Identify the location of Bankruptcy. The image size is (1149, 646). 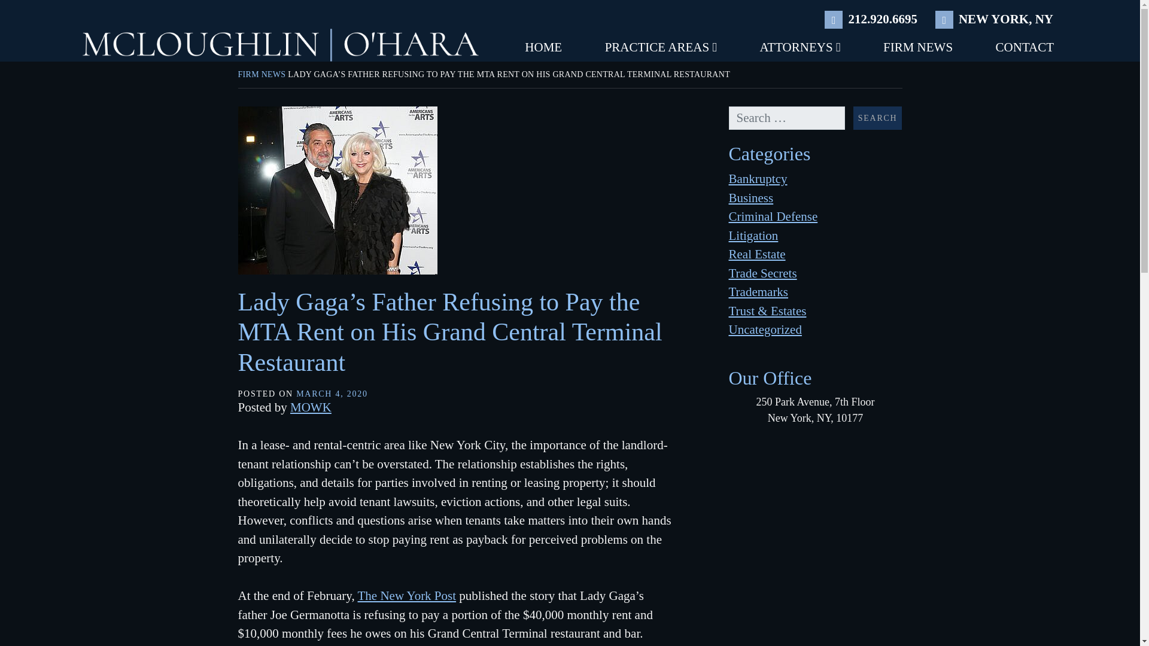
(758, 179).